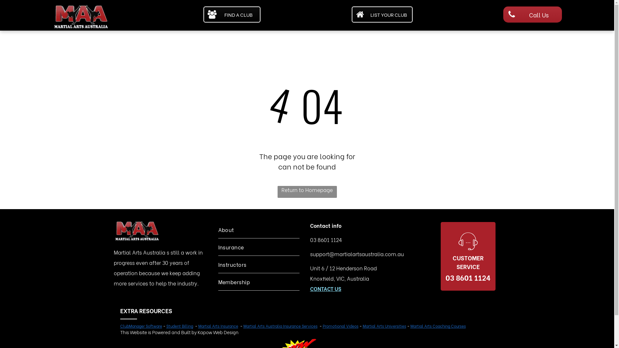  I want to click on About, so click(259, 229).